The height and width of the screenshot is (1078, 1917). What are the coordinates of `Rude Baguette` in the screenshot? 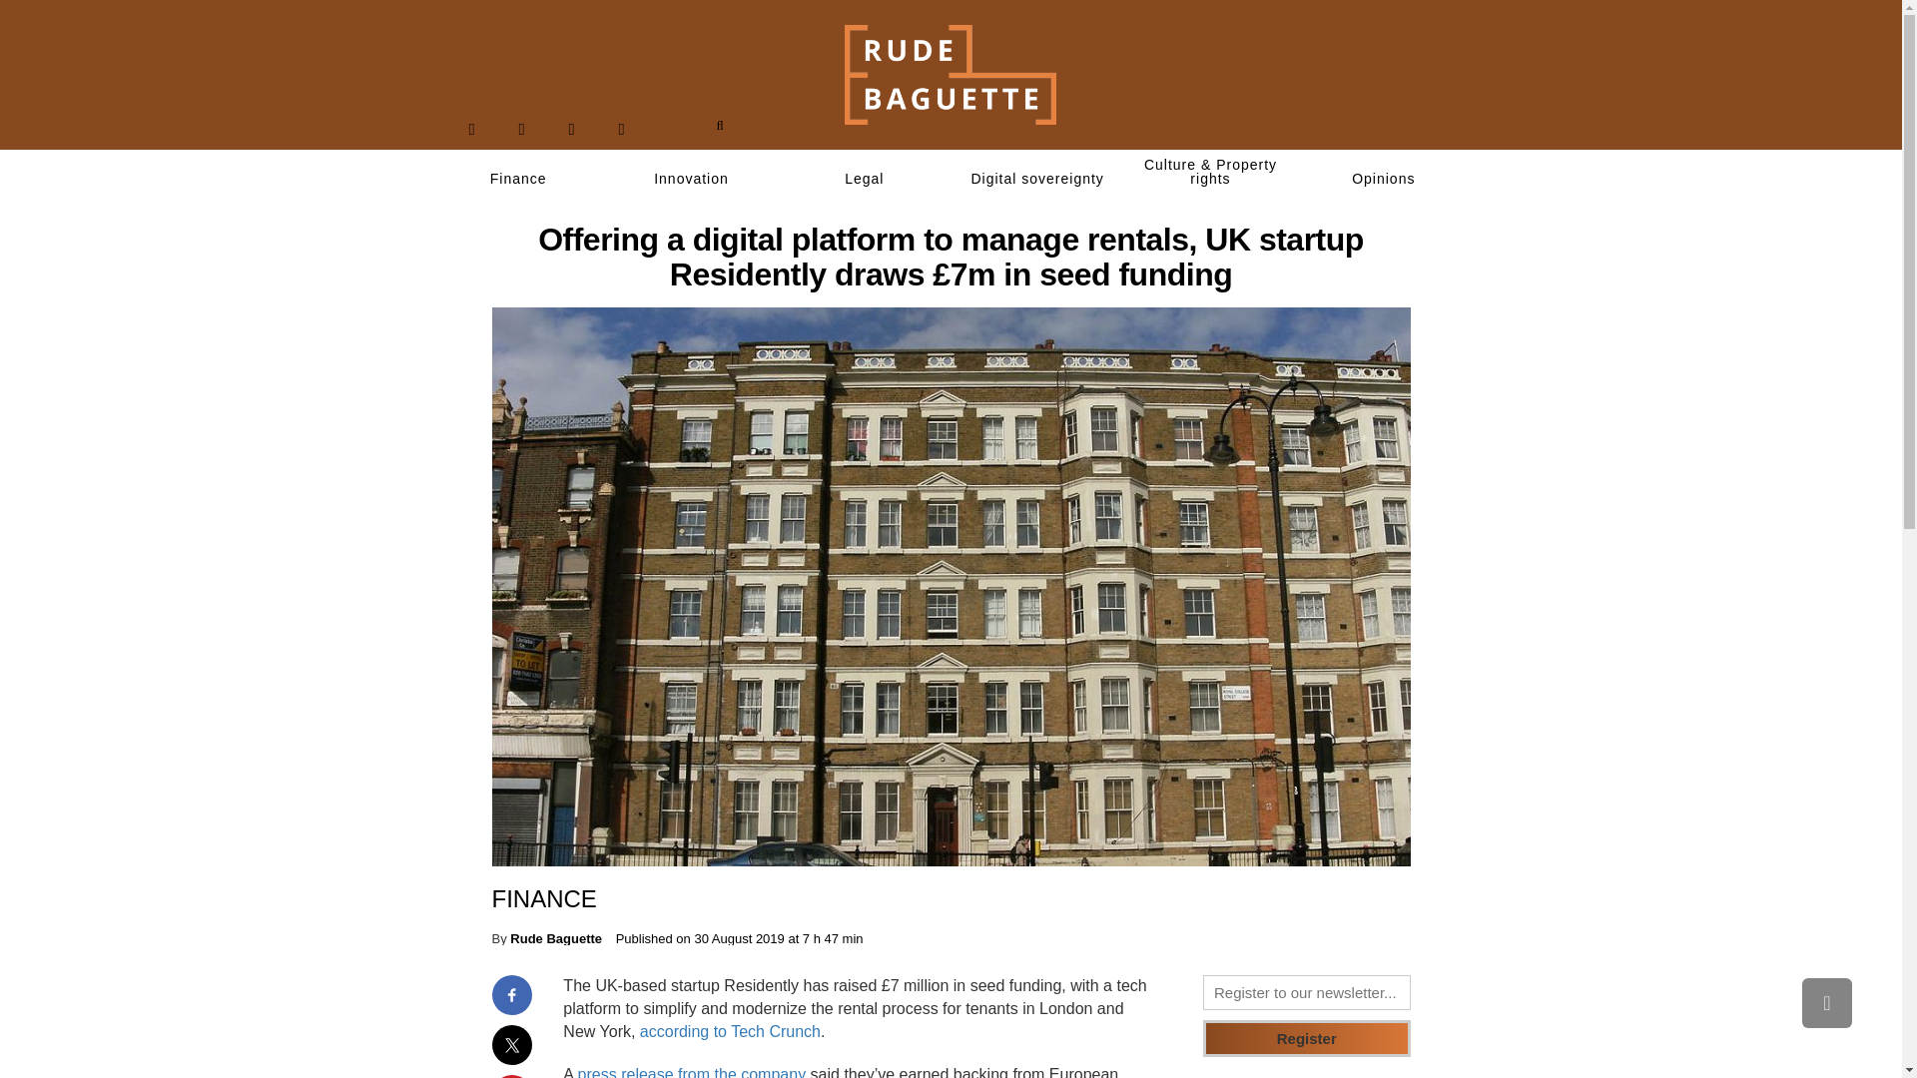 It's located at (555, 938).